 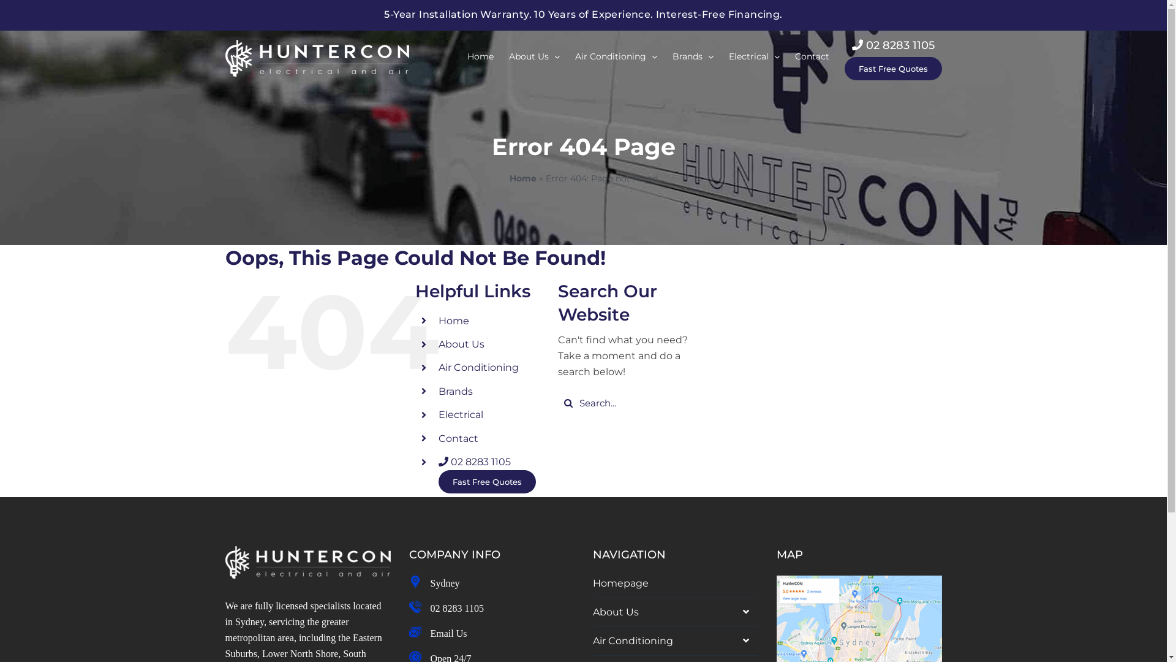 I want to click on Air Conditioning, so click(x=616, y=56).